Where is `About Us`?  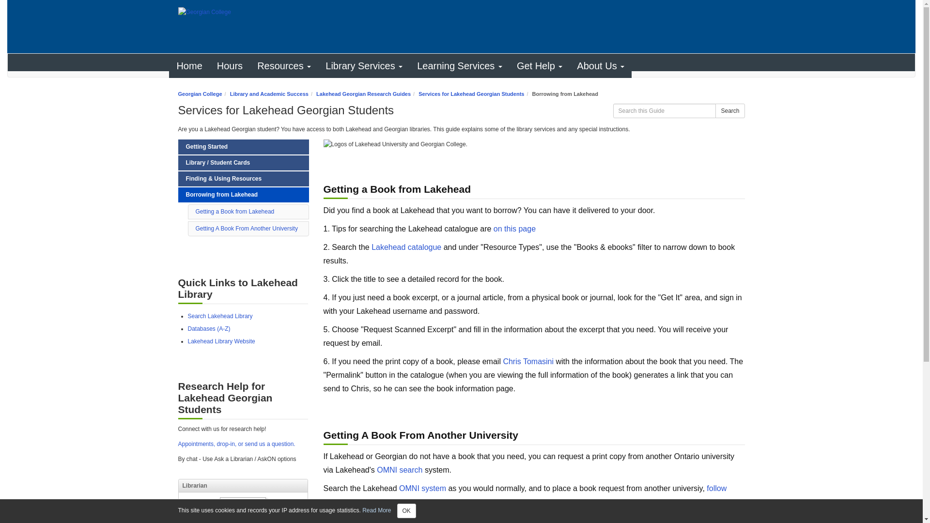
About Us is located at coordinates (600, 66).